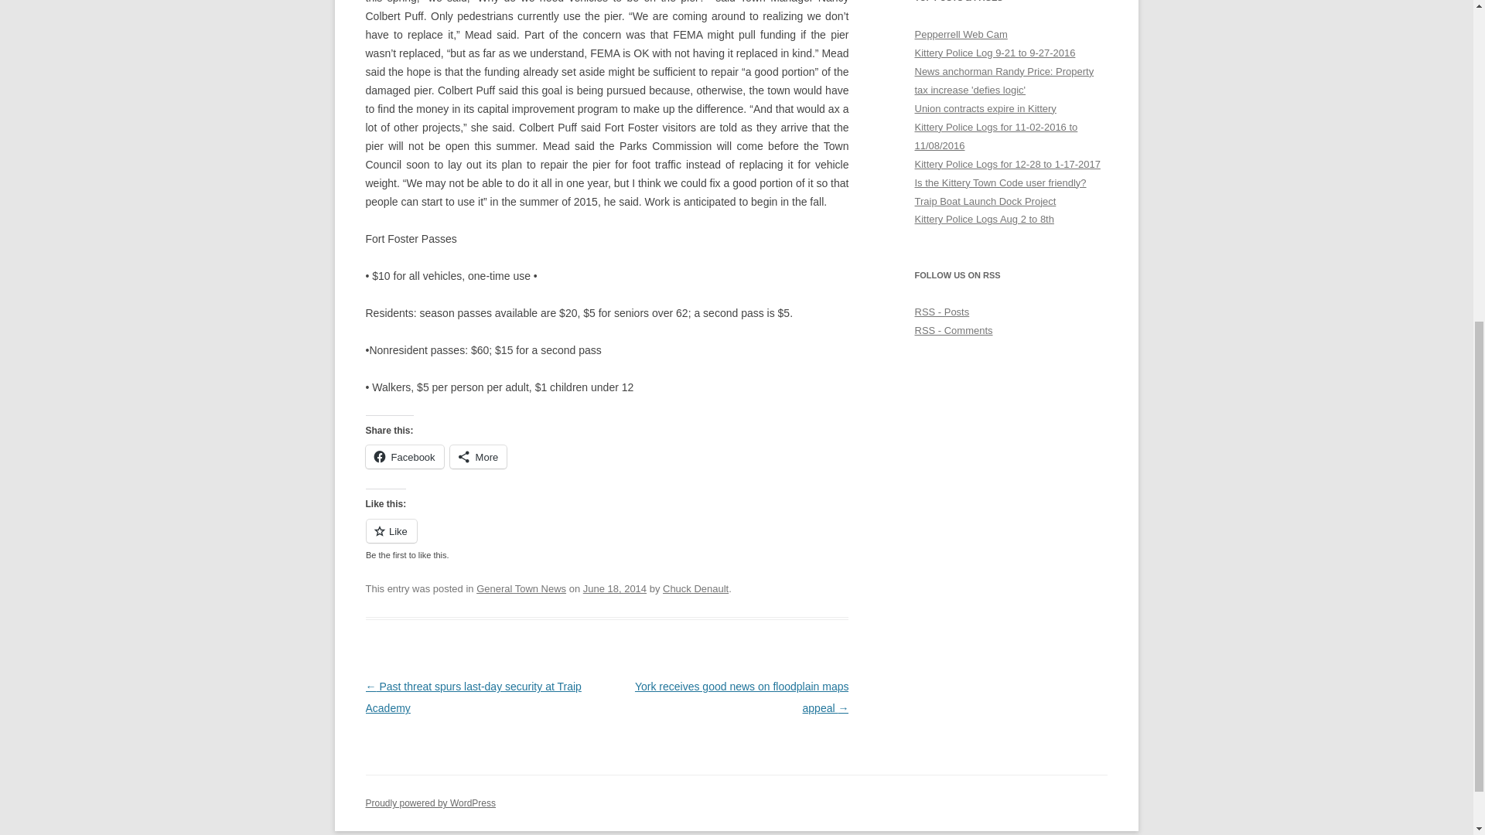 Image resolution: width=1485 pixels, height=835 pixels. What do you see at coordinates (521, 588) in the screenshot?
I see `General Town News` at bounding box center [521, 588].